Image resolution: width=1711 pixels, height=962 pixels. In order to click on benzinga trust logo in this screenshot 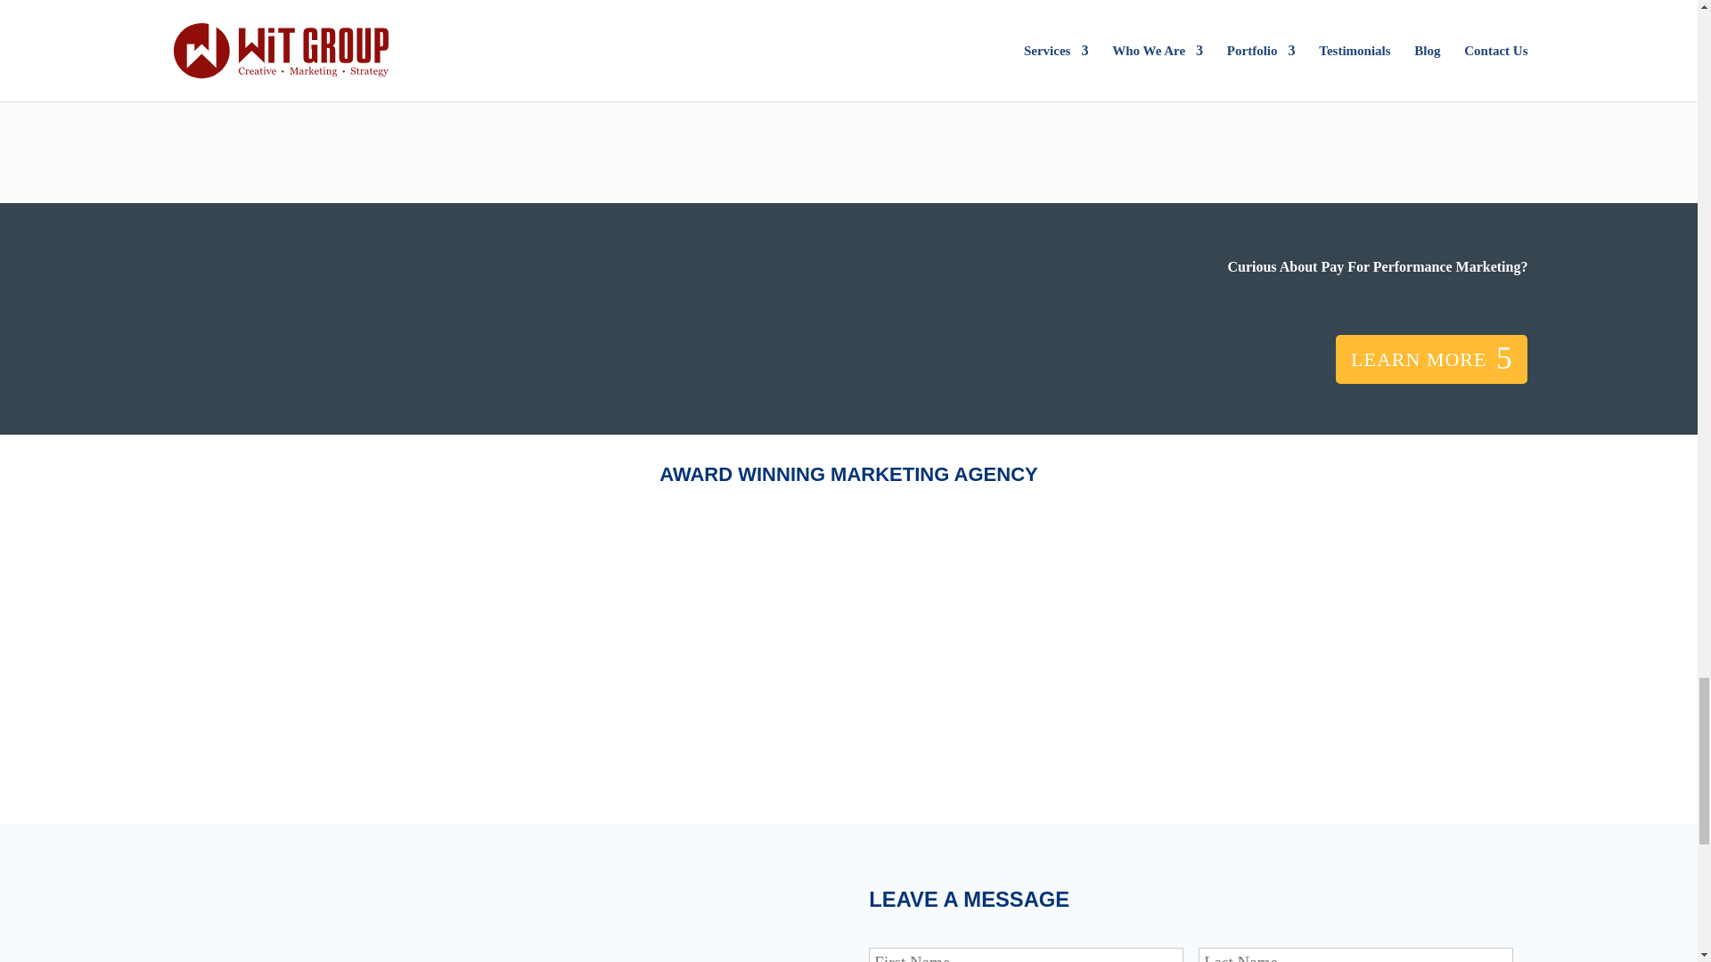, I will do `click(1099, 77)`.